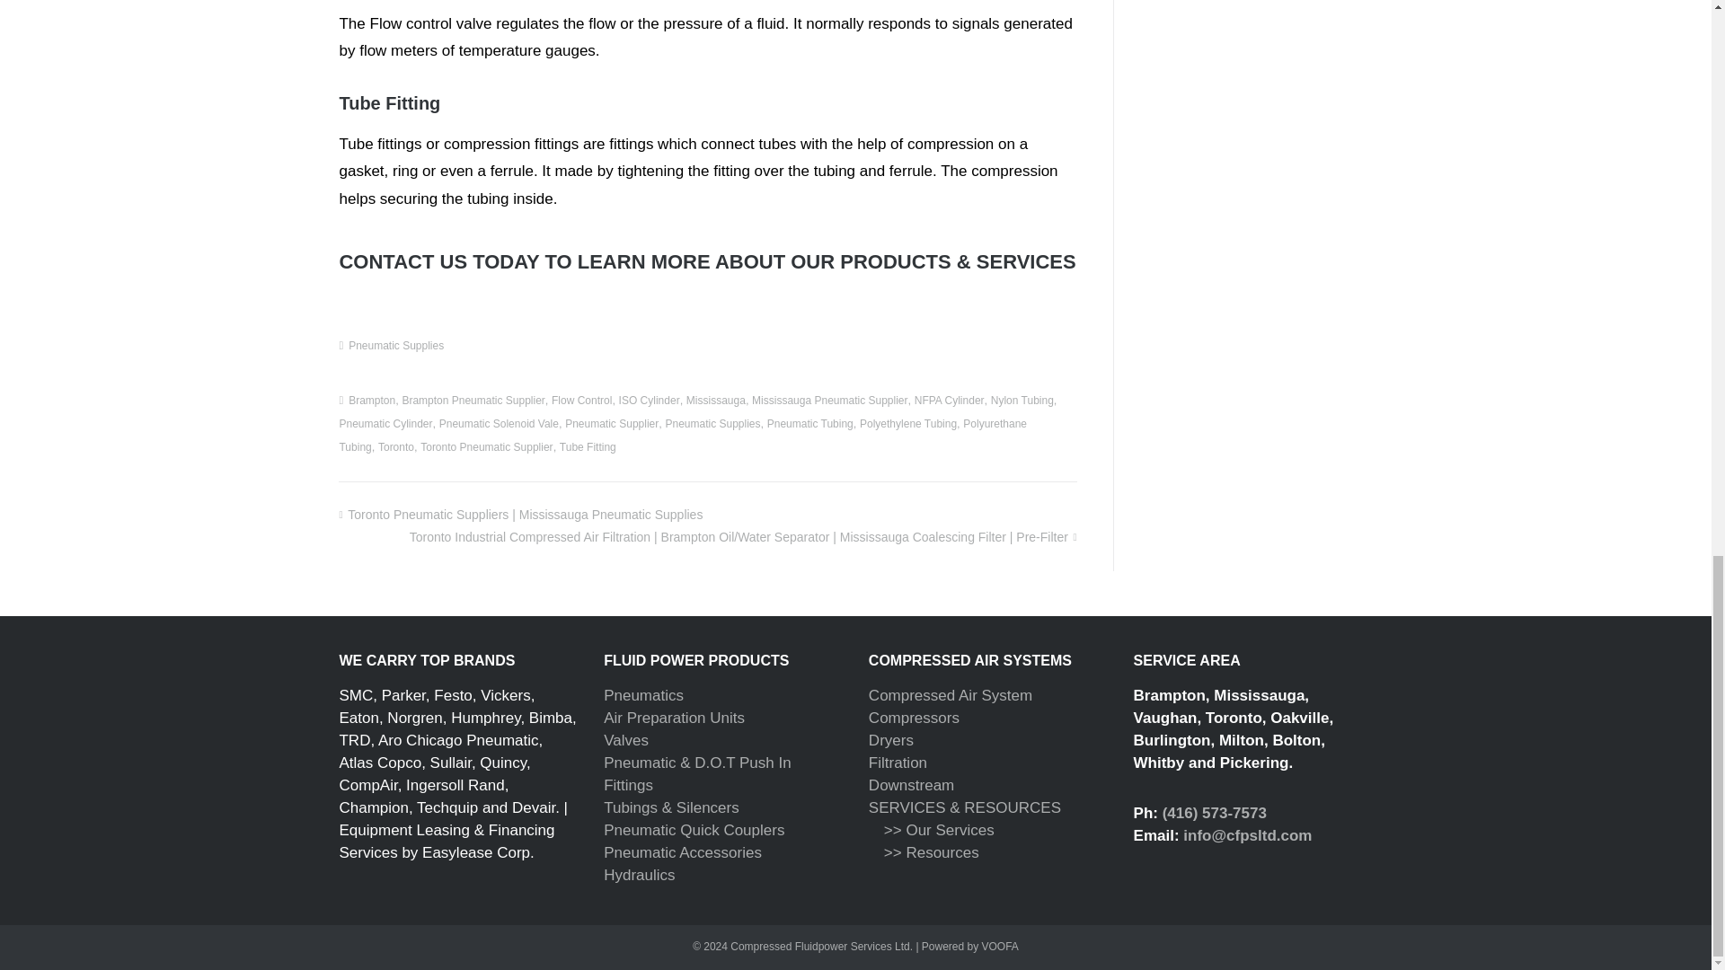 This screenshot has height=970, width=1725. I want to click on Brampton Pneumatic Supplier, so click(473, 400).